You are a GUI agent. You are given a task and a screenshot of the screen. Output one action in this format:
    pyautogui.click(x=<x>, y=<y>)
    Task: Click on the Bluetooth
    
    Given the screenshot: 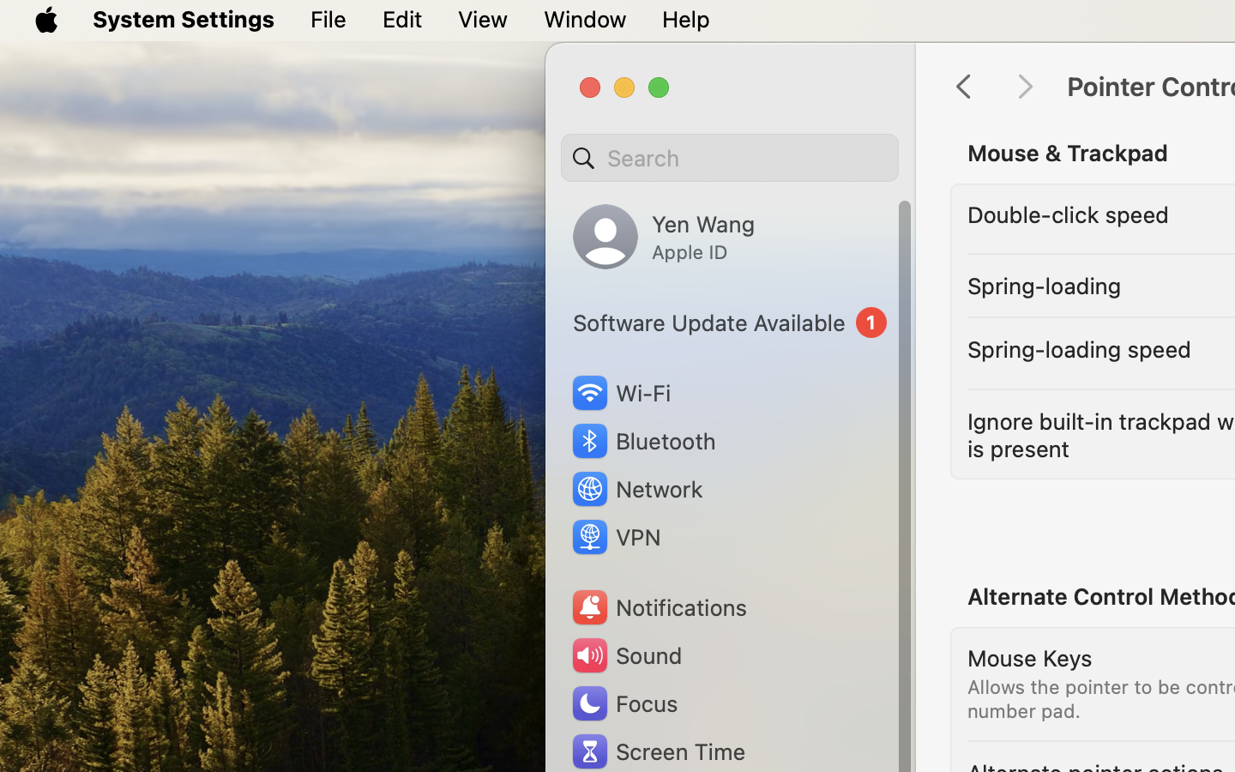 What is the action you would take?
    pyautogui.click(x=643, y=441)
    